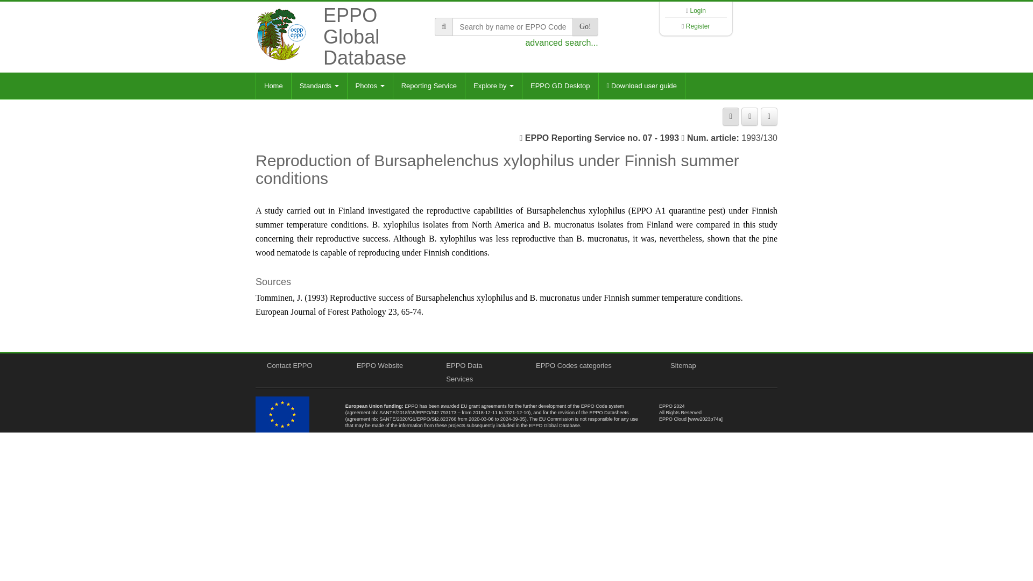  Describe the element at coordinates (769, 116) in the screenshot. I see `Share on twitter` at that location.